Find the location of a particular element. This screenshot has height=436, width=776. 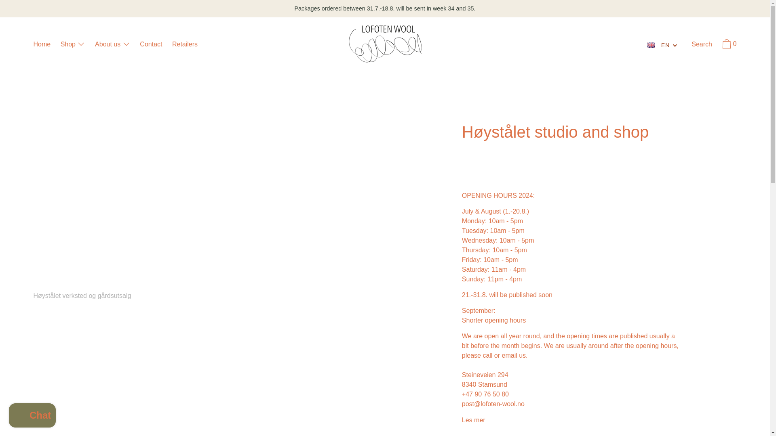

0 is located at coordinates (728, 45).